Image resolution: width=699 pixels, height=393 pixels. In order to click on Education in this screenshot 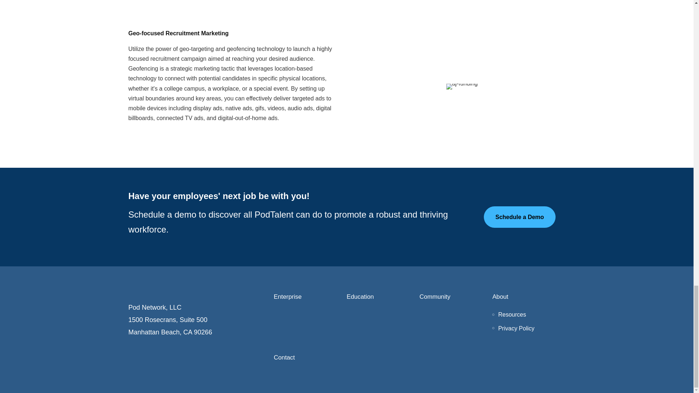, I will do `click(380, 297)`.